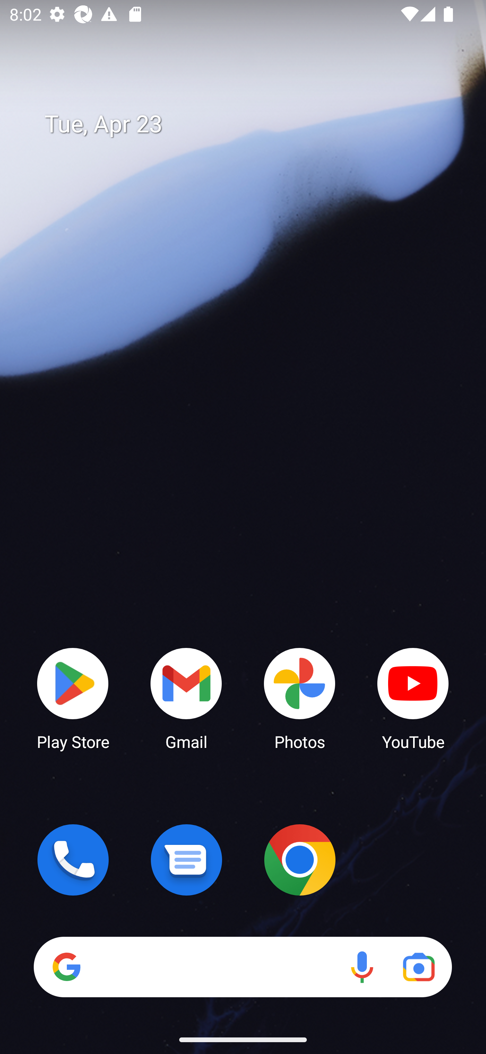 This screenshot has height=1054, width=486. What do you see at coordinates (186, 698) in the screenshot?
I see `Gmail` at bounding box center [186, 698].